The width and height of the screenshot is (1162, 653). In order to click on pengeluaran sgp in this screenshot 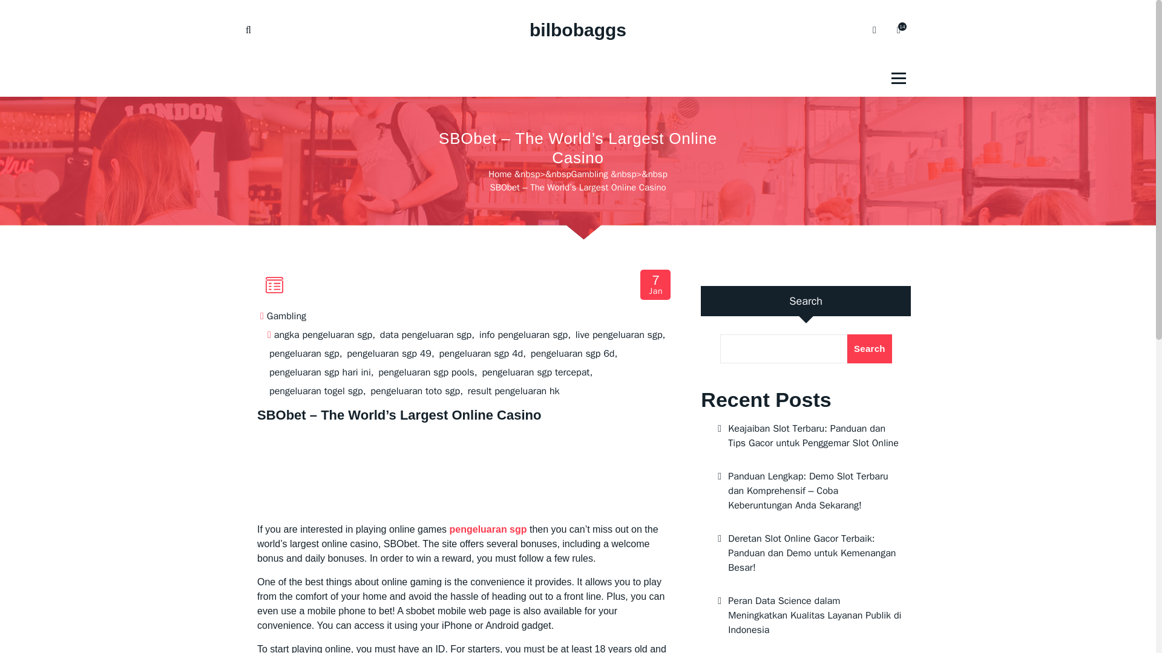, I will do `click(304, 354)`.